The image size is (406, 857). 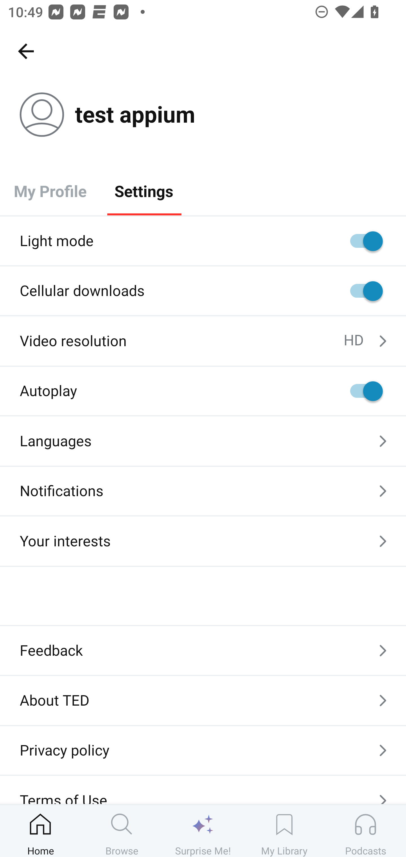 I want to click on Video resolution HD, so click(x=203, y=341).